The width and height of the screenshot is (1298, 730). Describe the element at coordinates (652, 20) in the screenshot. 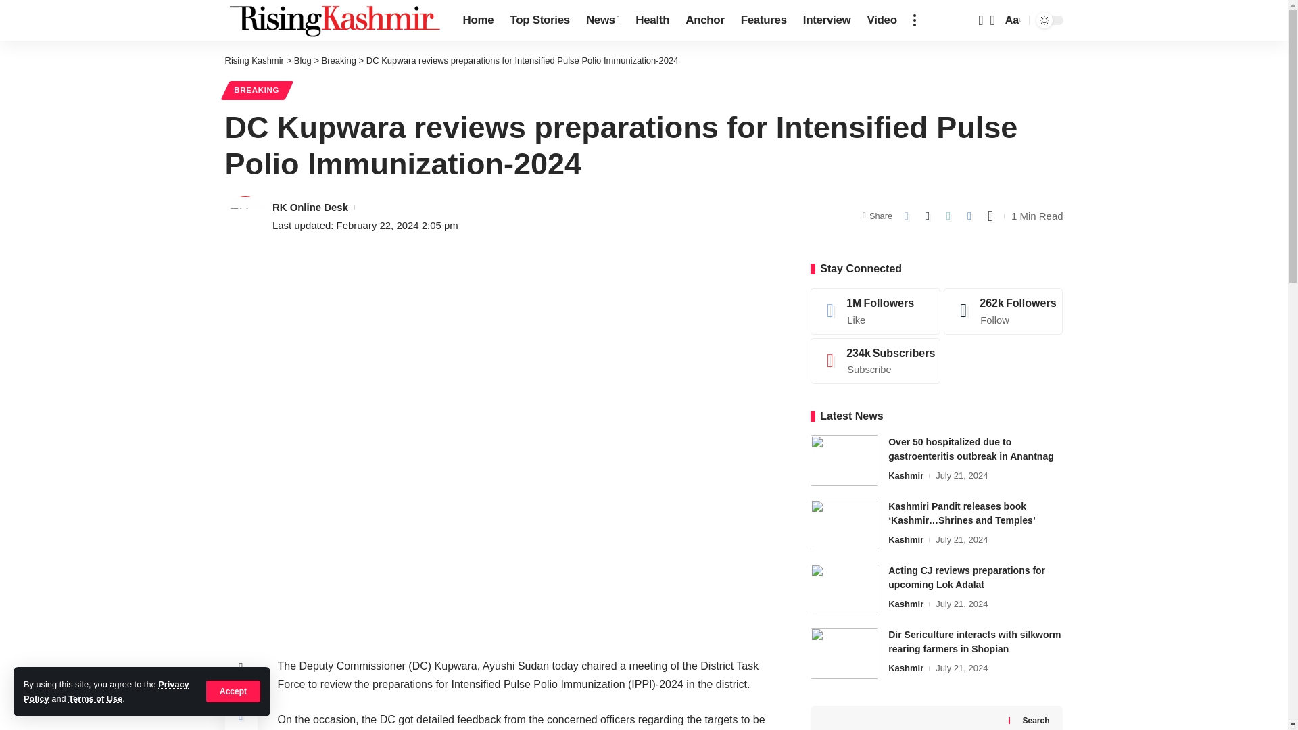

I see `Health` at that location.